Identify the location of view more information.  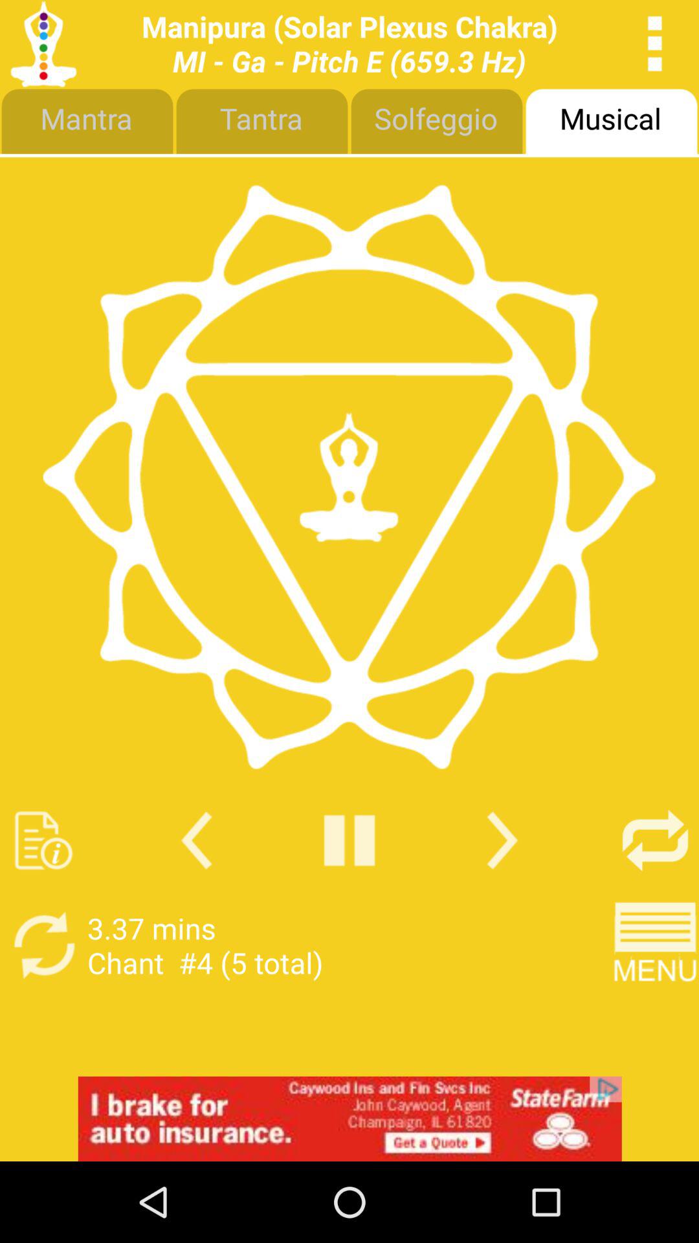
(44, 840).